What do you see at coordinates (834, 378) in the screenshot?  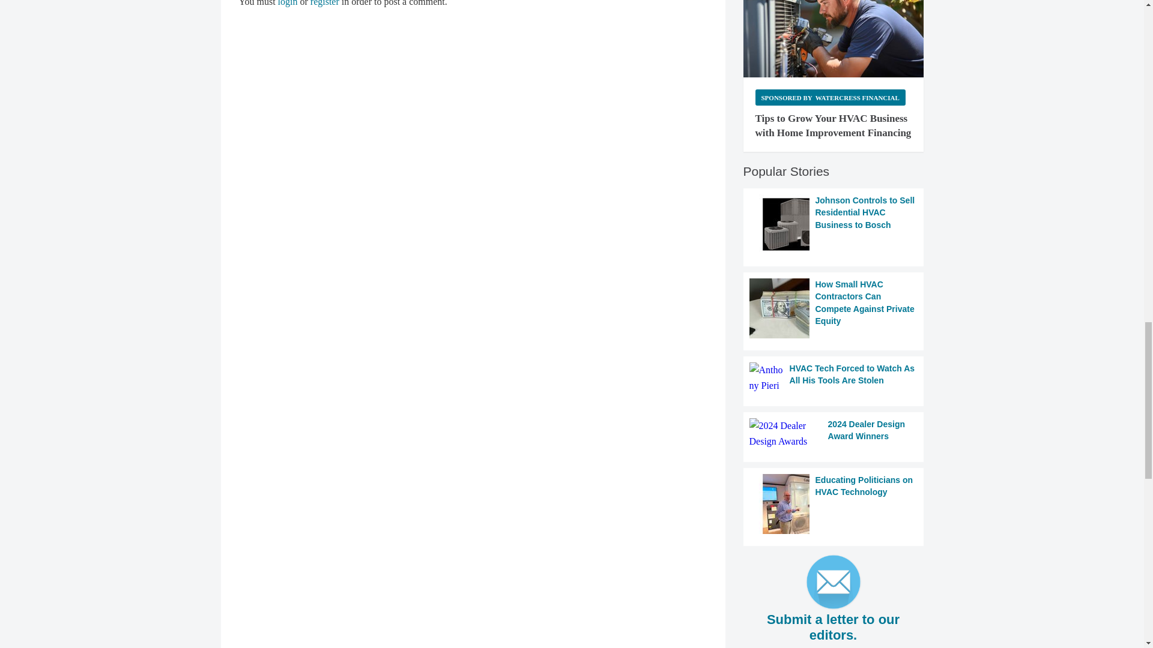 I see `HVAC Tech Forced to Watch As All His Tools Are Stolen` at bounding box center [834, 378].